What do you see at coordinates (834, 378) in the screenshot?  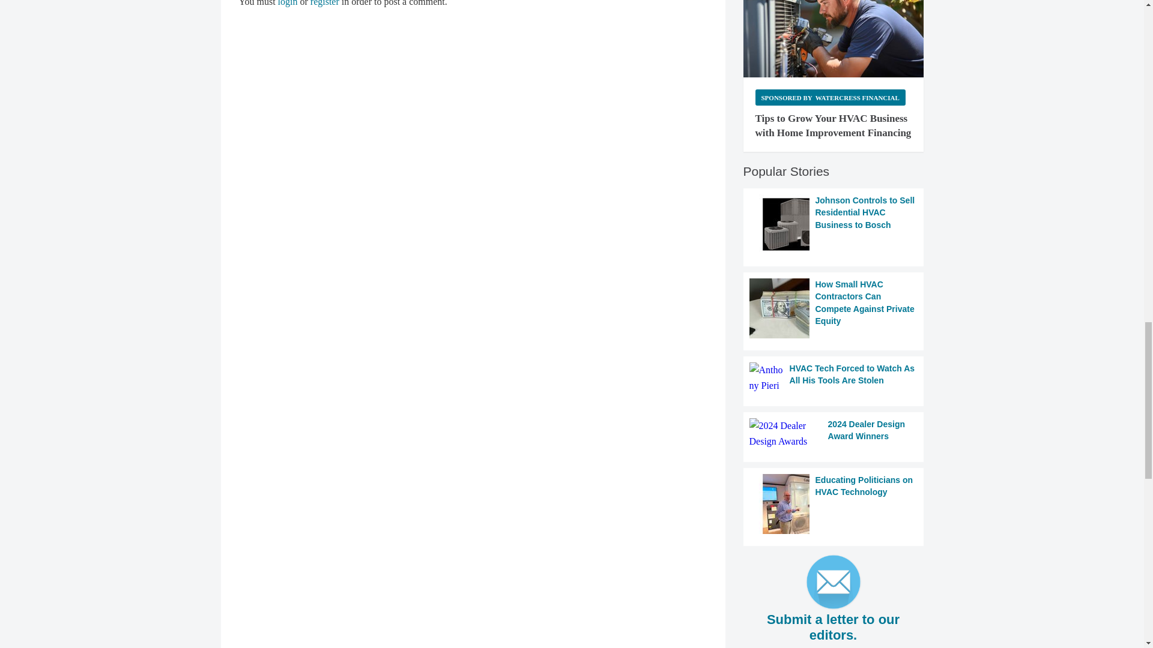 I see `HVAC Tech Forced to Watch As All His Tools Are Stolen` at bounding box center [834, 378].